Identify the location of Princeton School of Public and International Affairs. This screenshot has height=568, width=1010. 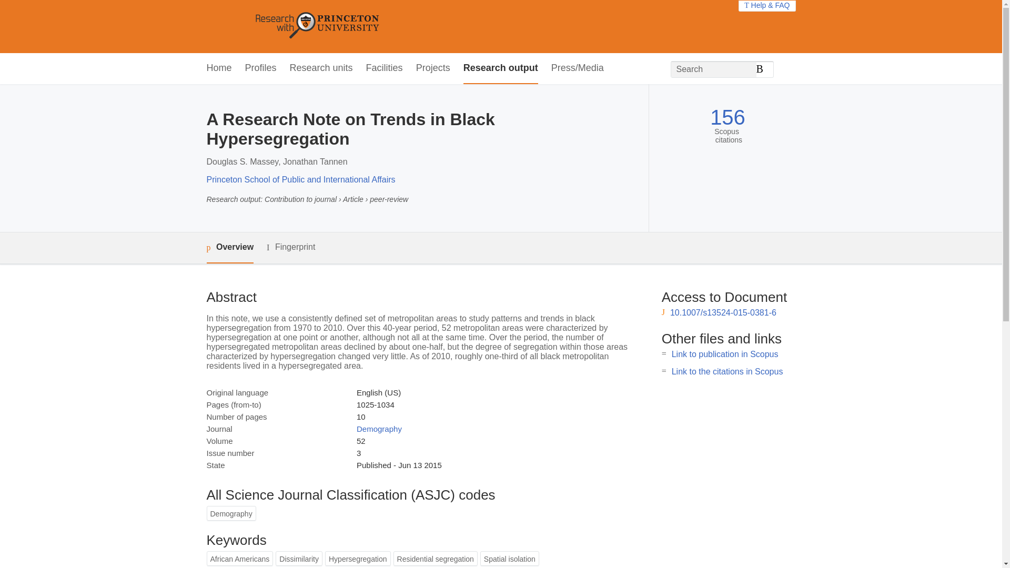
(300, 179).